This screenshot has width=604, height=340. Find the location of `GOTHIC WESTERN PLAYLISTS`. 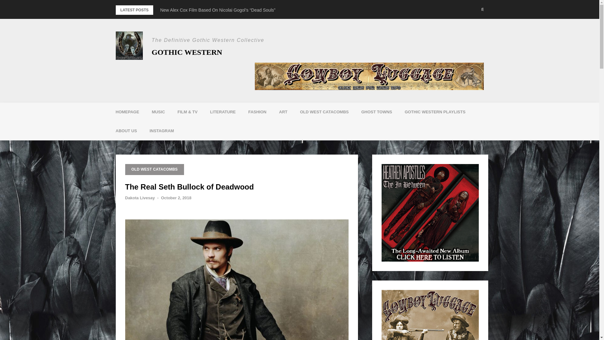

GOTHIC WESTERN PLAYLISTS is located at coordinates (435, 112).